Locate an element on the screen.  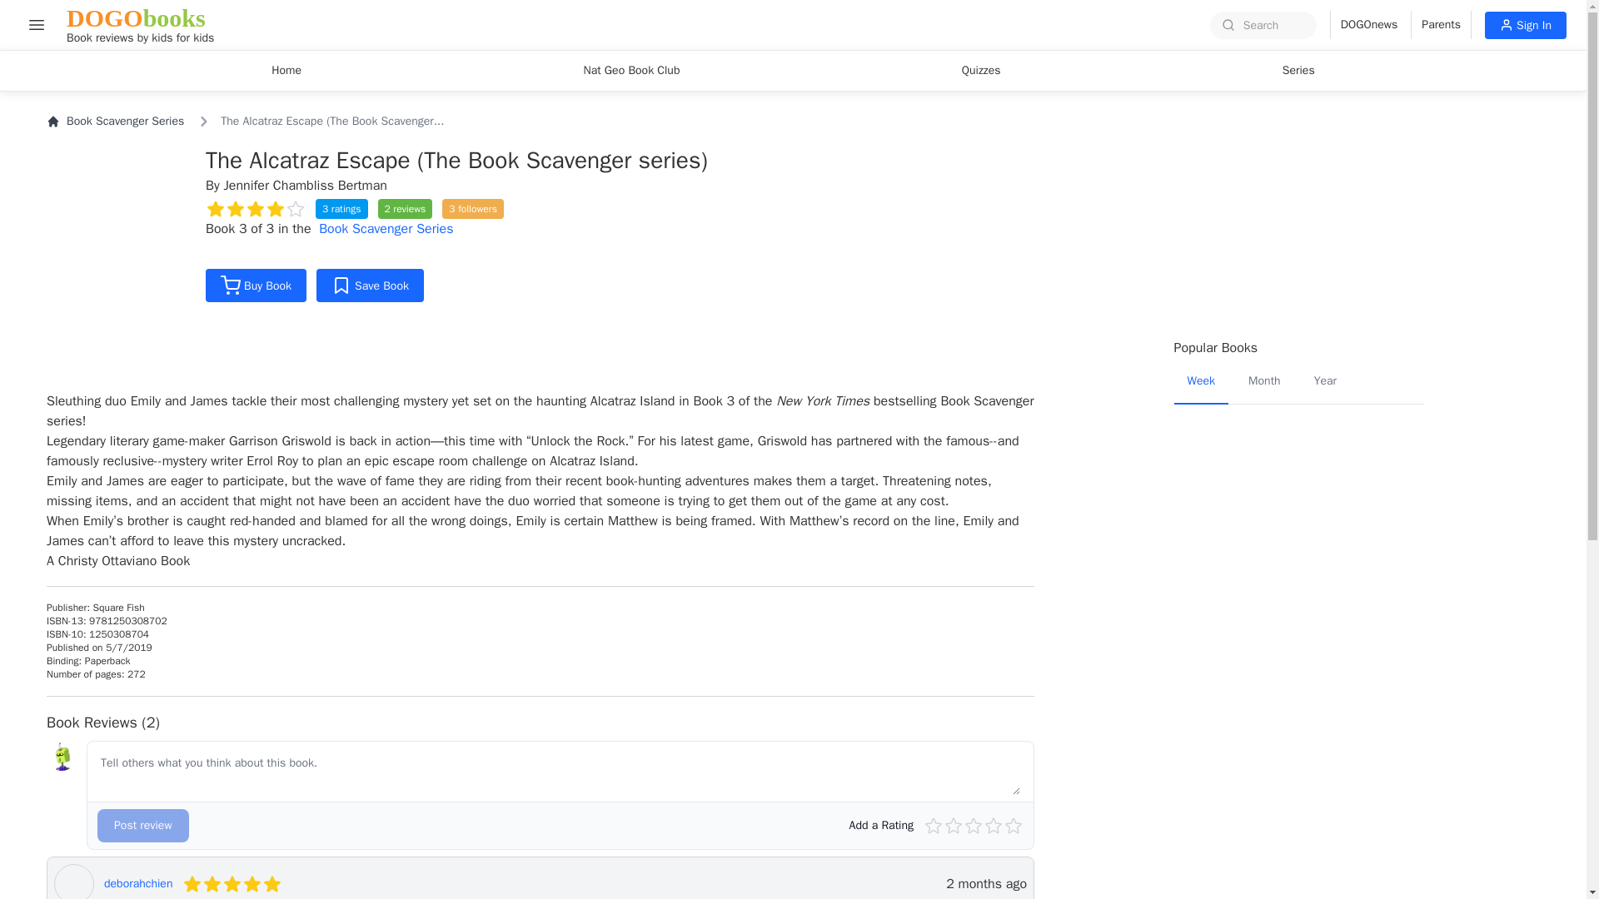
Year is located at coordinates (1325, 382).